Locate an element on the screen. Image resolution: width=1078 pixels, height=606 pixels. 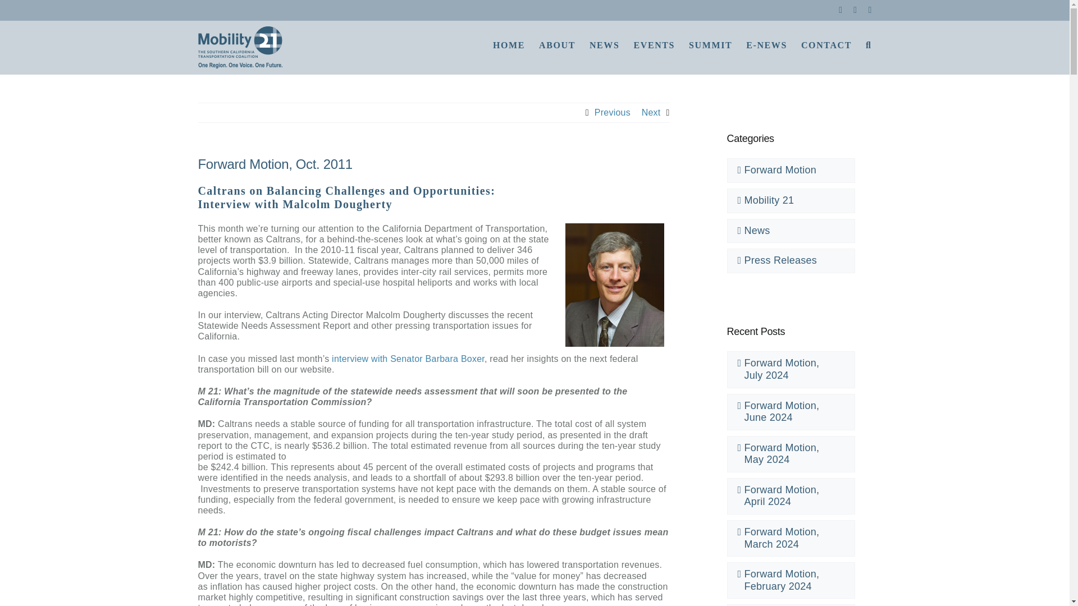
SUMMIT is located at coordinates (710, 44).